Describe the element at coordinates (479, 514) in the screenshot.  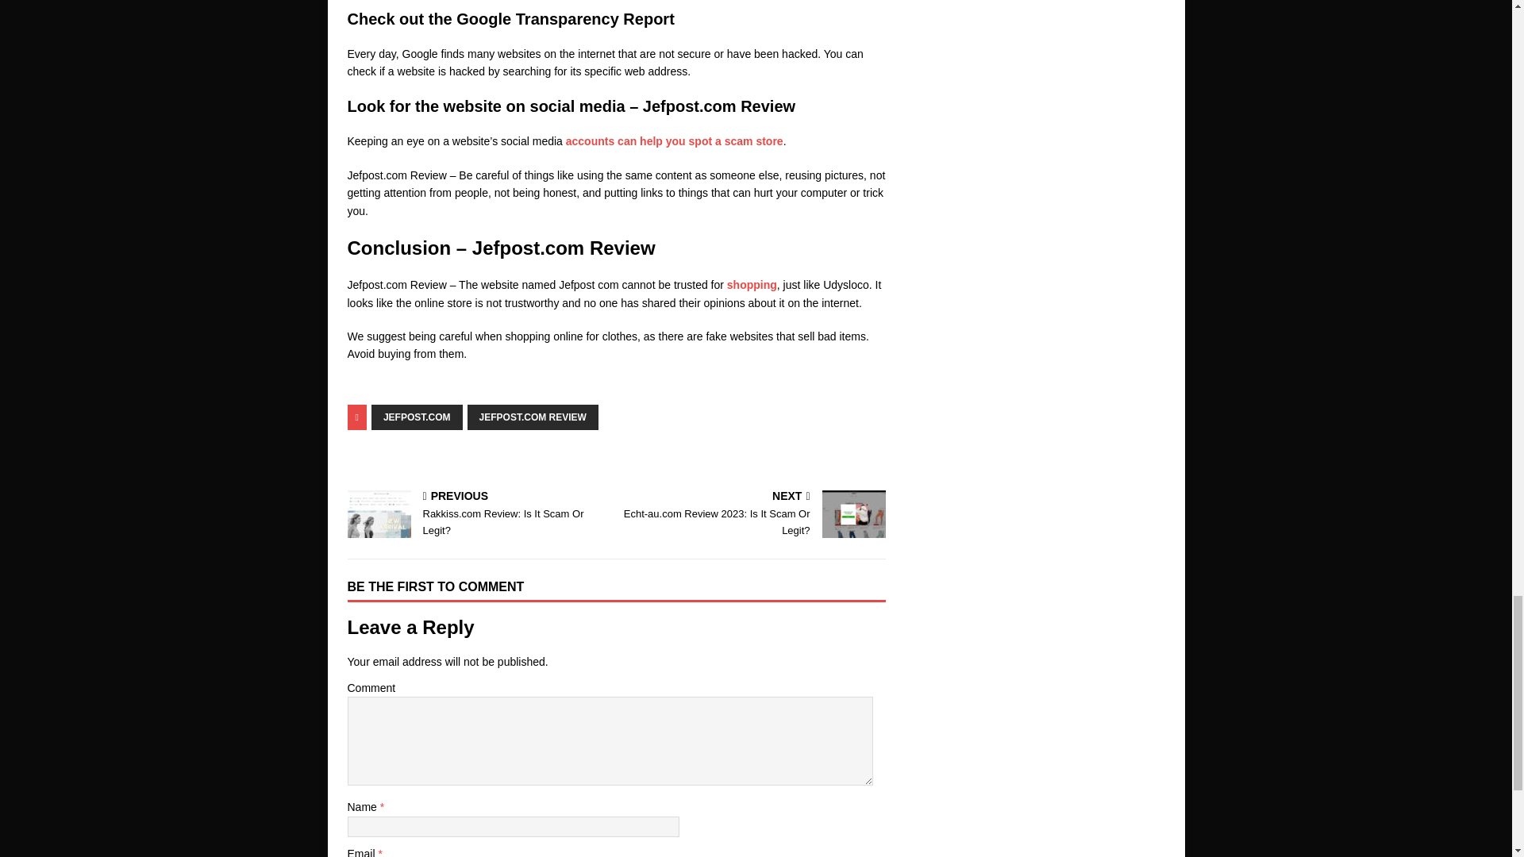
I see `Echt-au.com Review 2023: Is It Scam Or Legit? 2` at that location.